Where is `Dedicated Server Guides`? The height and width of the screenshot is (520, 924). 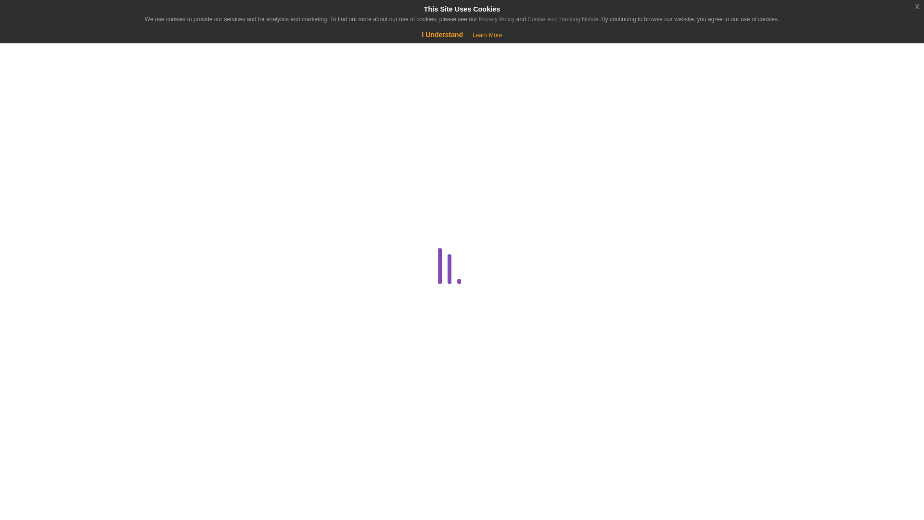
Dedicated Server Guides is located at coordinates (179, 314).